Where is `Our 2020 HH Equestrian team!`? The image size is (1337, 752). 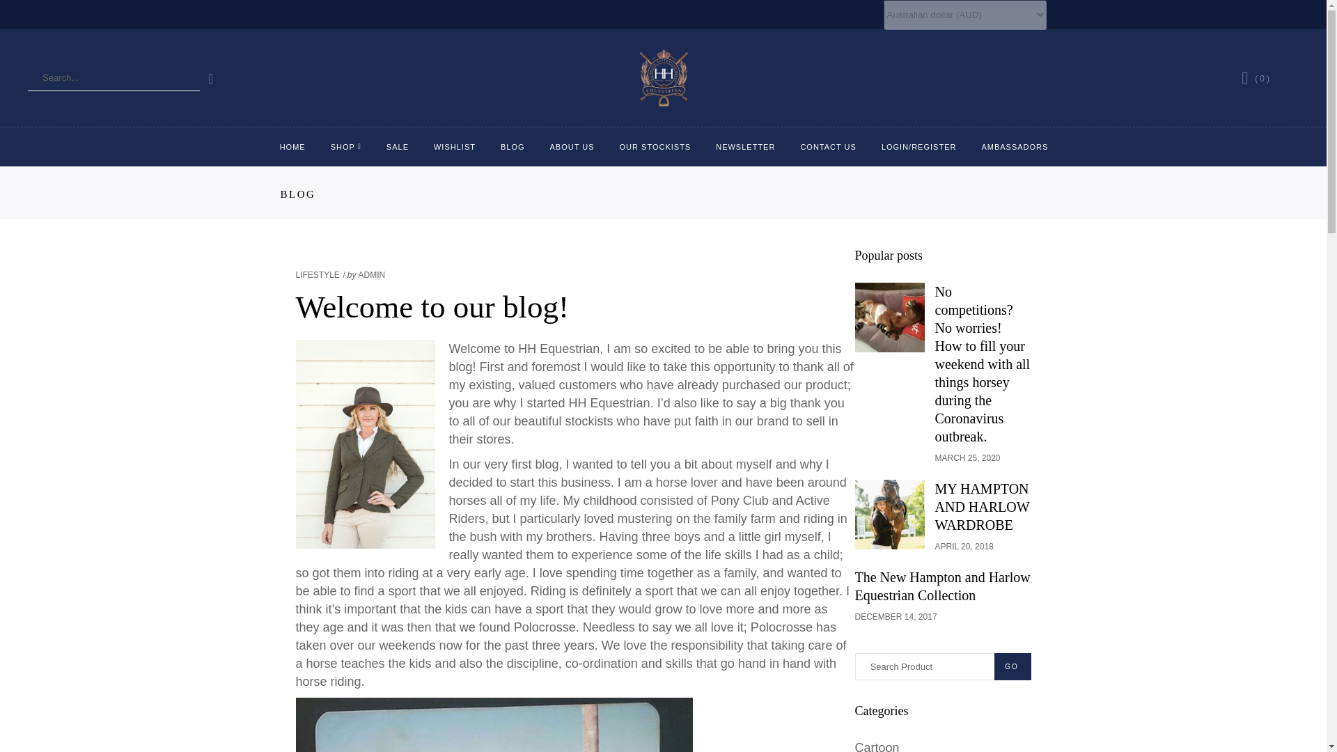 Our 2020 HH Equestrian team! is located at coordinates (1014, 146).